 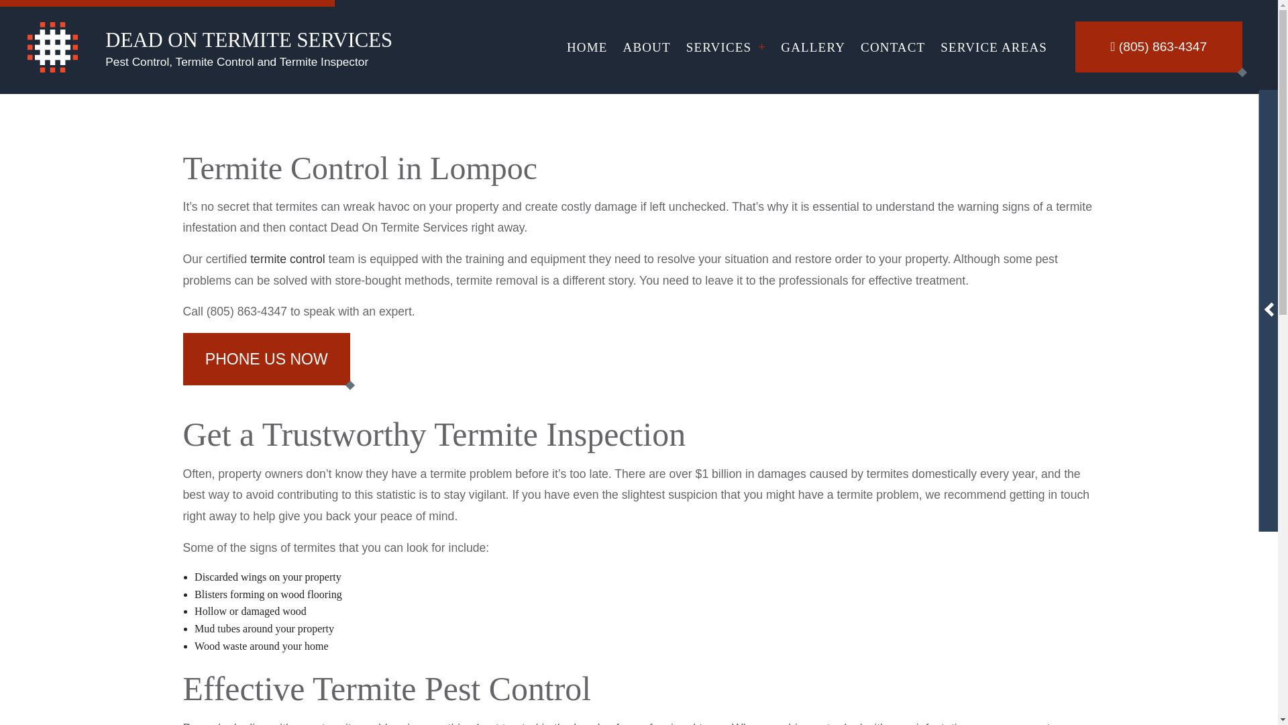 I want to click on TERMITE CONTROL, so click(x=724, y=152).